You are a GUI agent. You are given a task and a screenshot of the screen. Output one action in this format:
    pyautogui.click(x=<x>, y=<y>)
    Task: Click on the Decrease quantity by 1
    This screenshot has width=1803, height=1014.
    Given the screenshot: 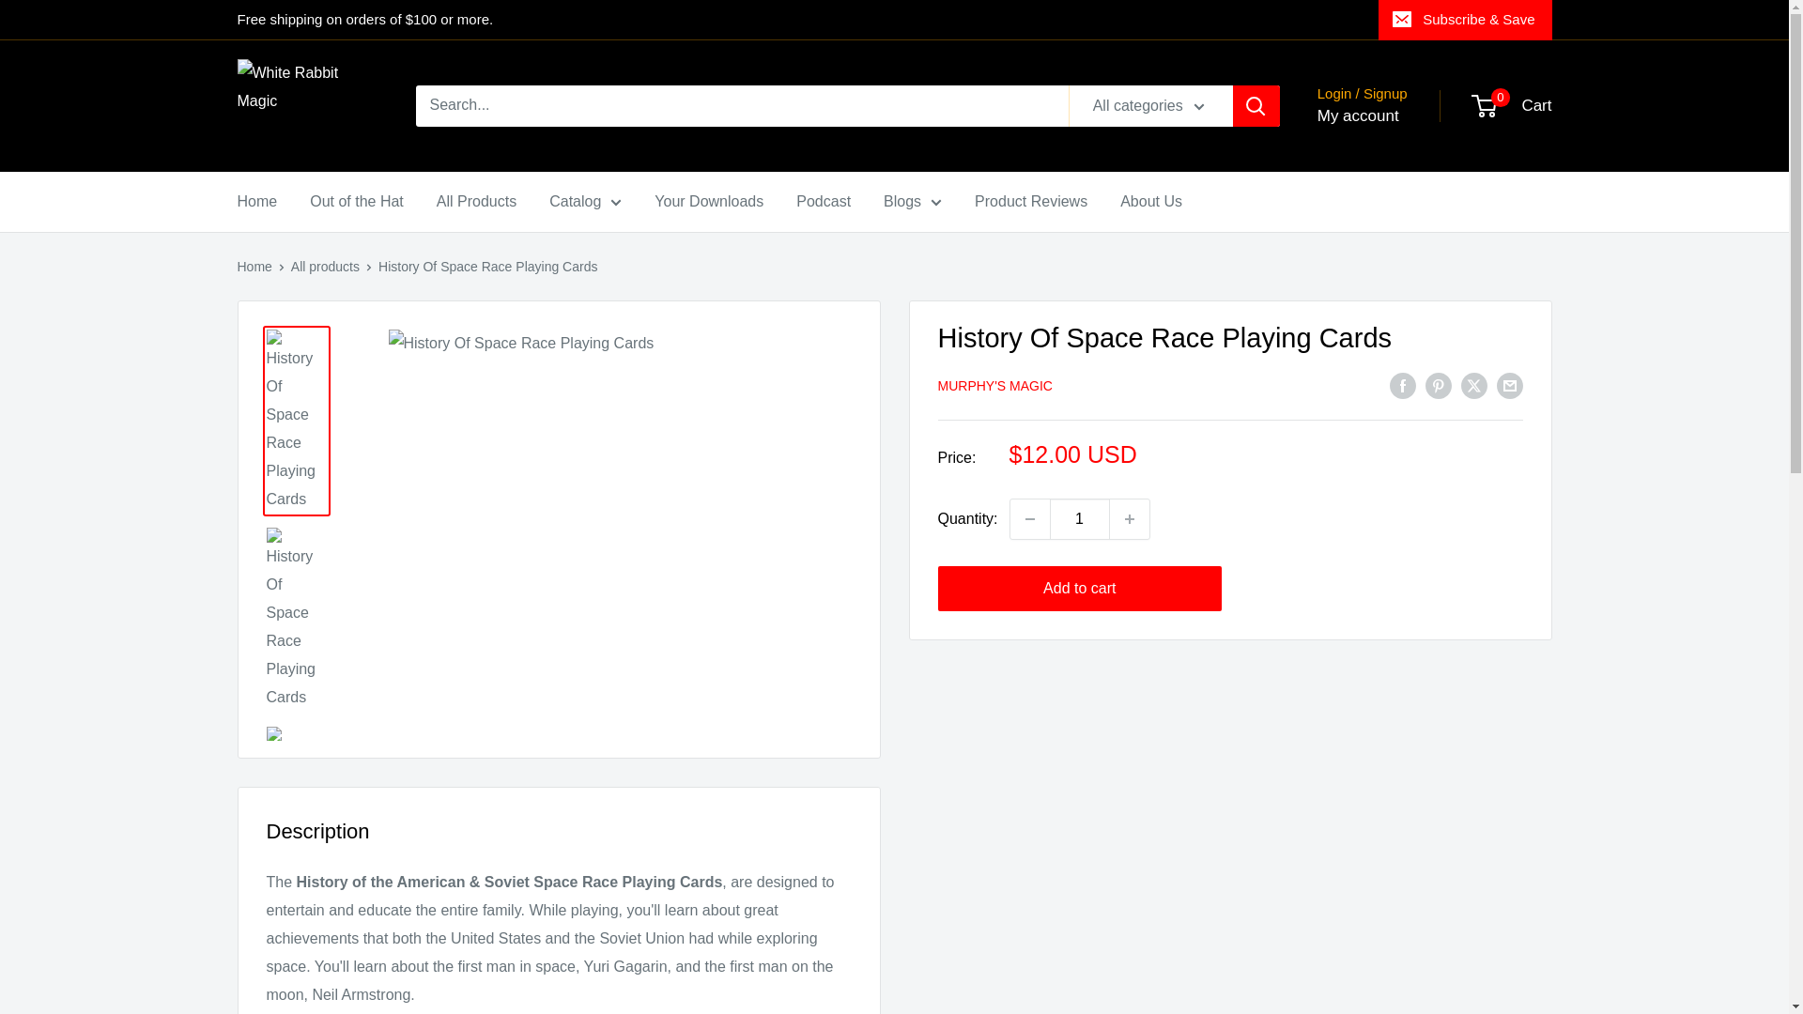 What is the action you would take?
    pyautogui.click(x=1029, y=518)
    